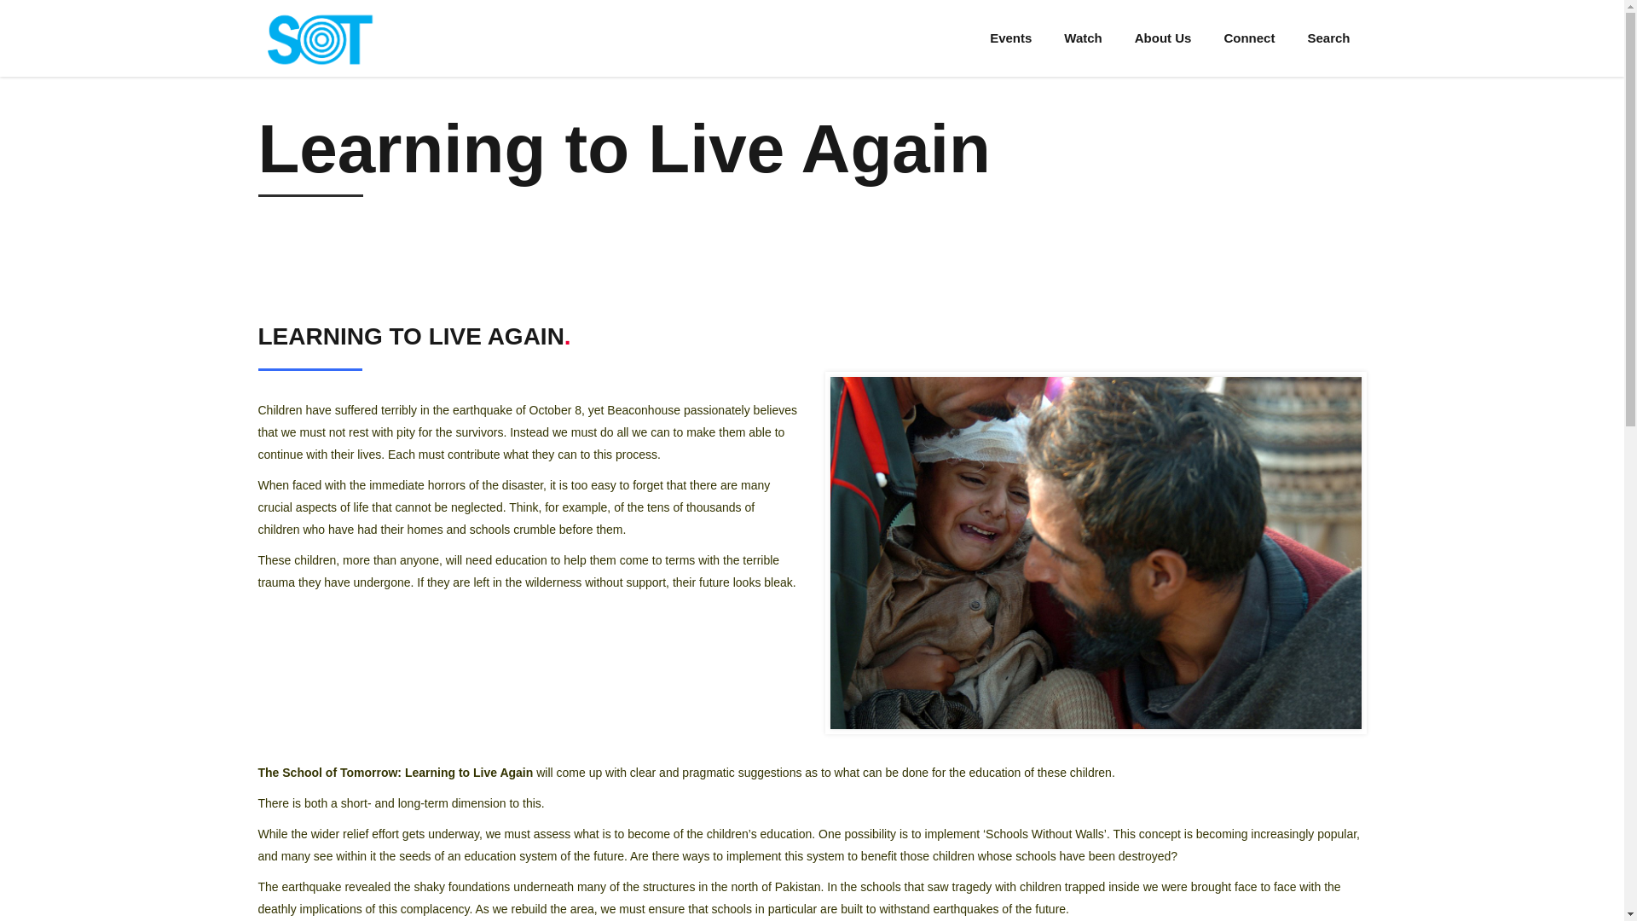 The height and width of the screenshot is (921, 1637). What do you see at coordinates (1328, 38) in the screenshot?
I see `Search` at bounding box center [1328, 38].